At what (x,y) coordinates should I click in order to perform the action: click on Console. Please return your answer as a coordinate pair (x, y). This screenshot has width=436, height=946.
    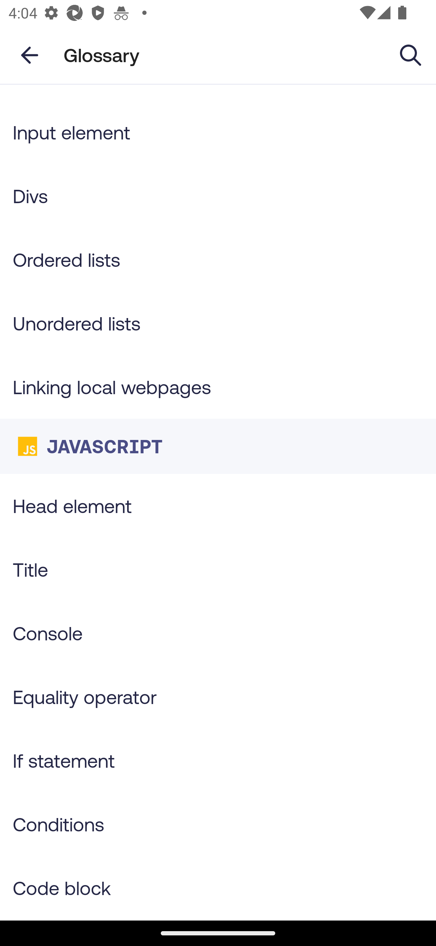
    Looking at the image, I should click on (218, 633).